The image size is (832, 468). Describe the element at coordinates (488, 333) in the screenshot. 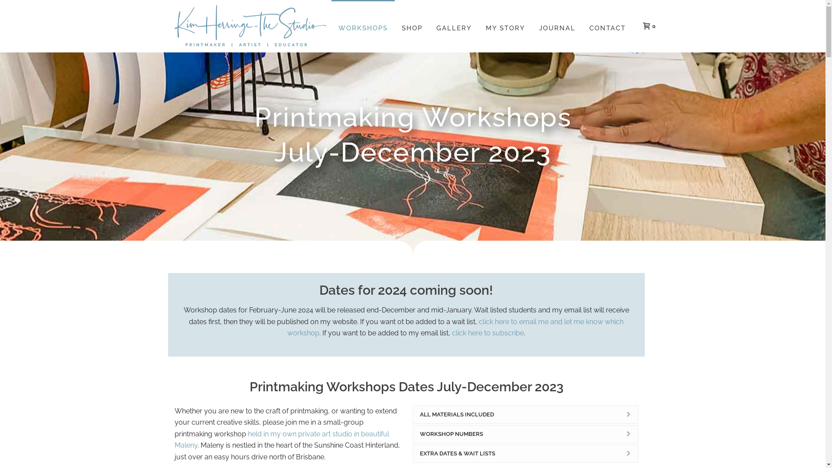

I see `click here to subscribe` at that location.